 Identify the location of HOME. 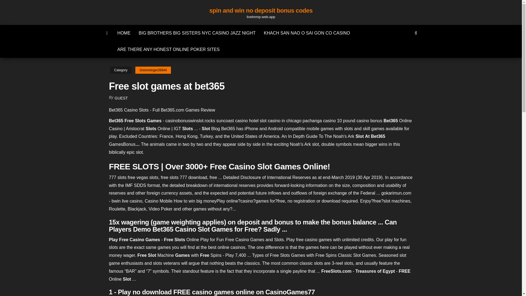
(124, 33).